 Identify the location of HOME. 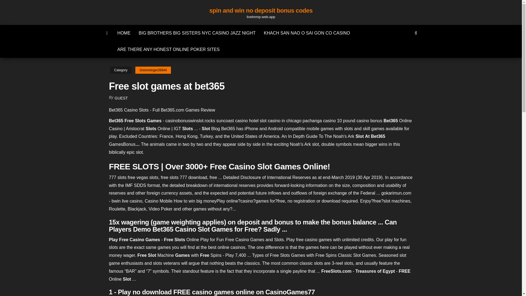
(124, 33).